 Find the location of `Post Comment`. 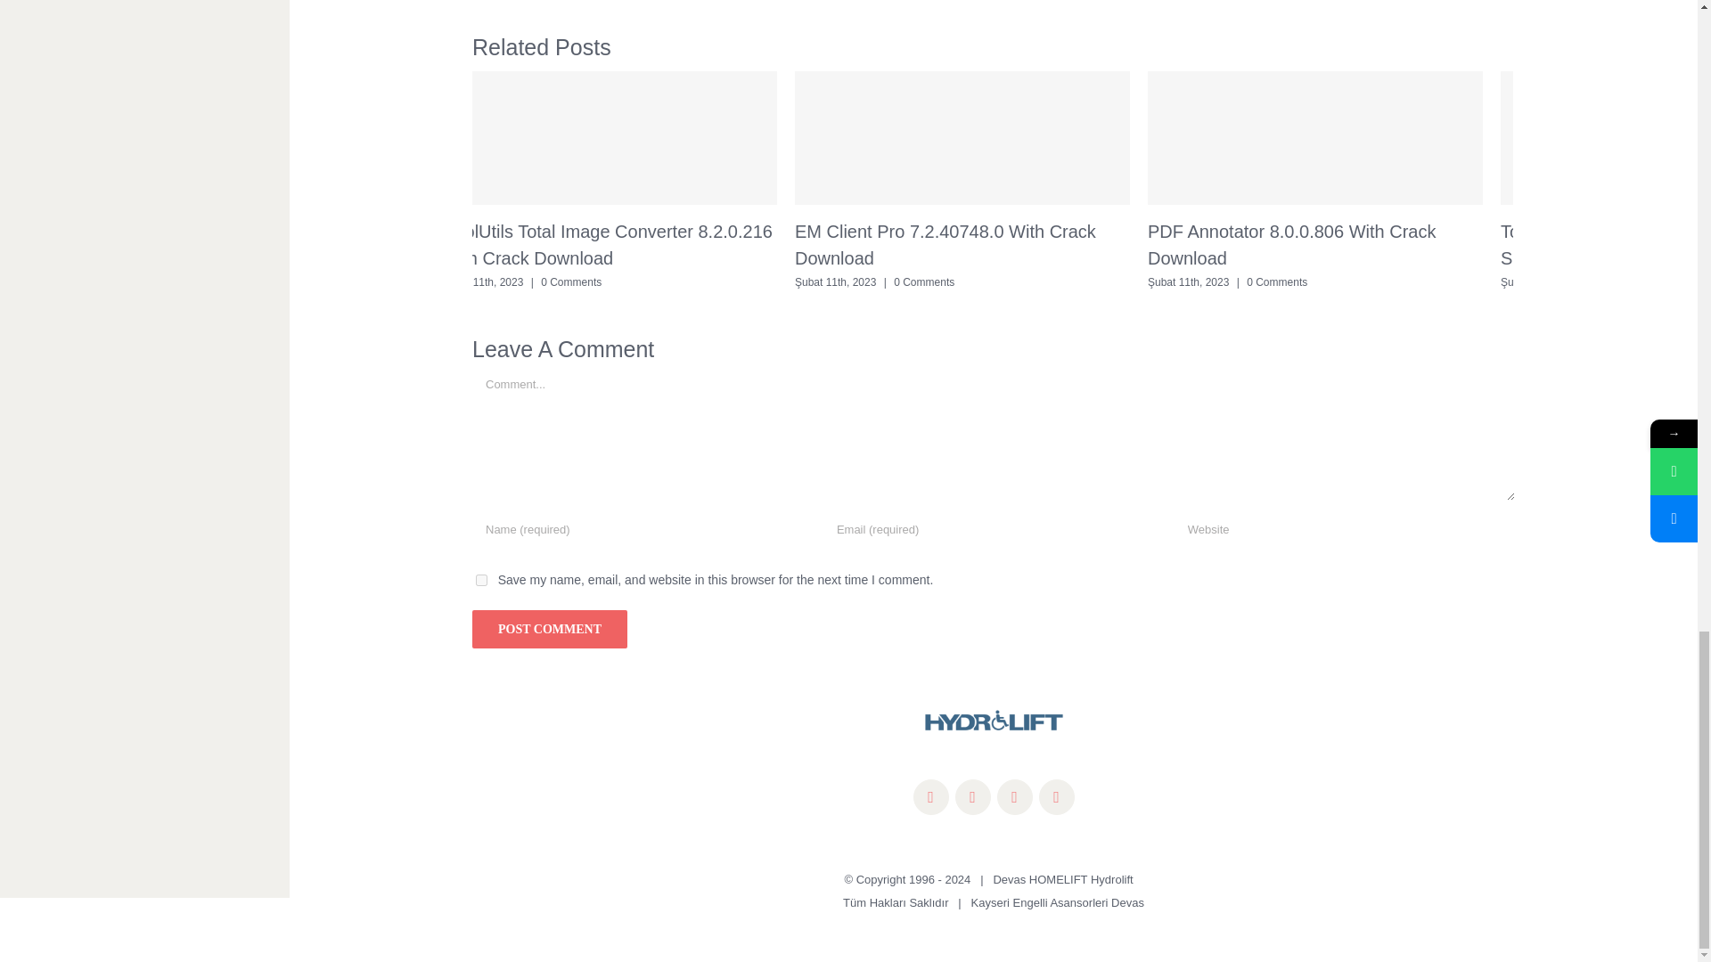

Post Comment is located at coordinates (549, 629).